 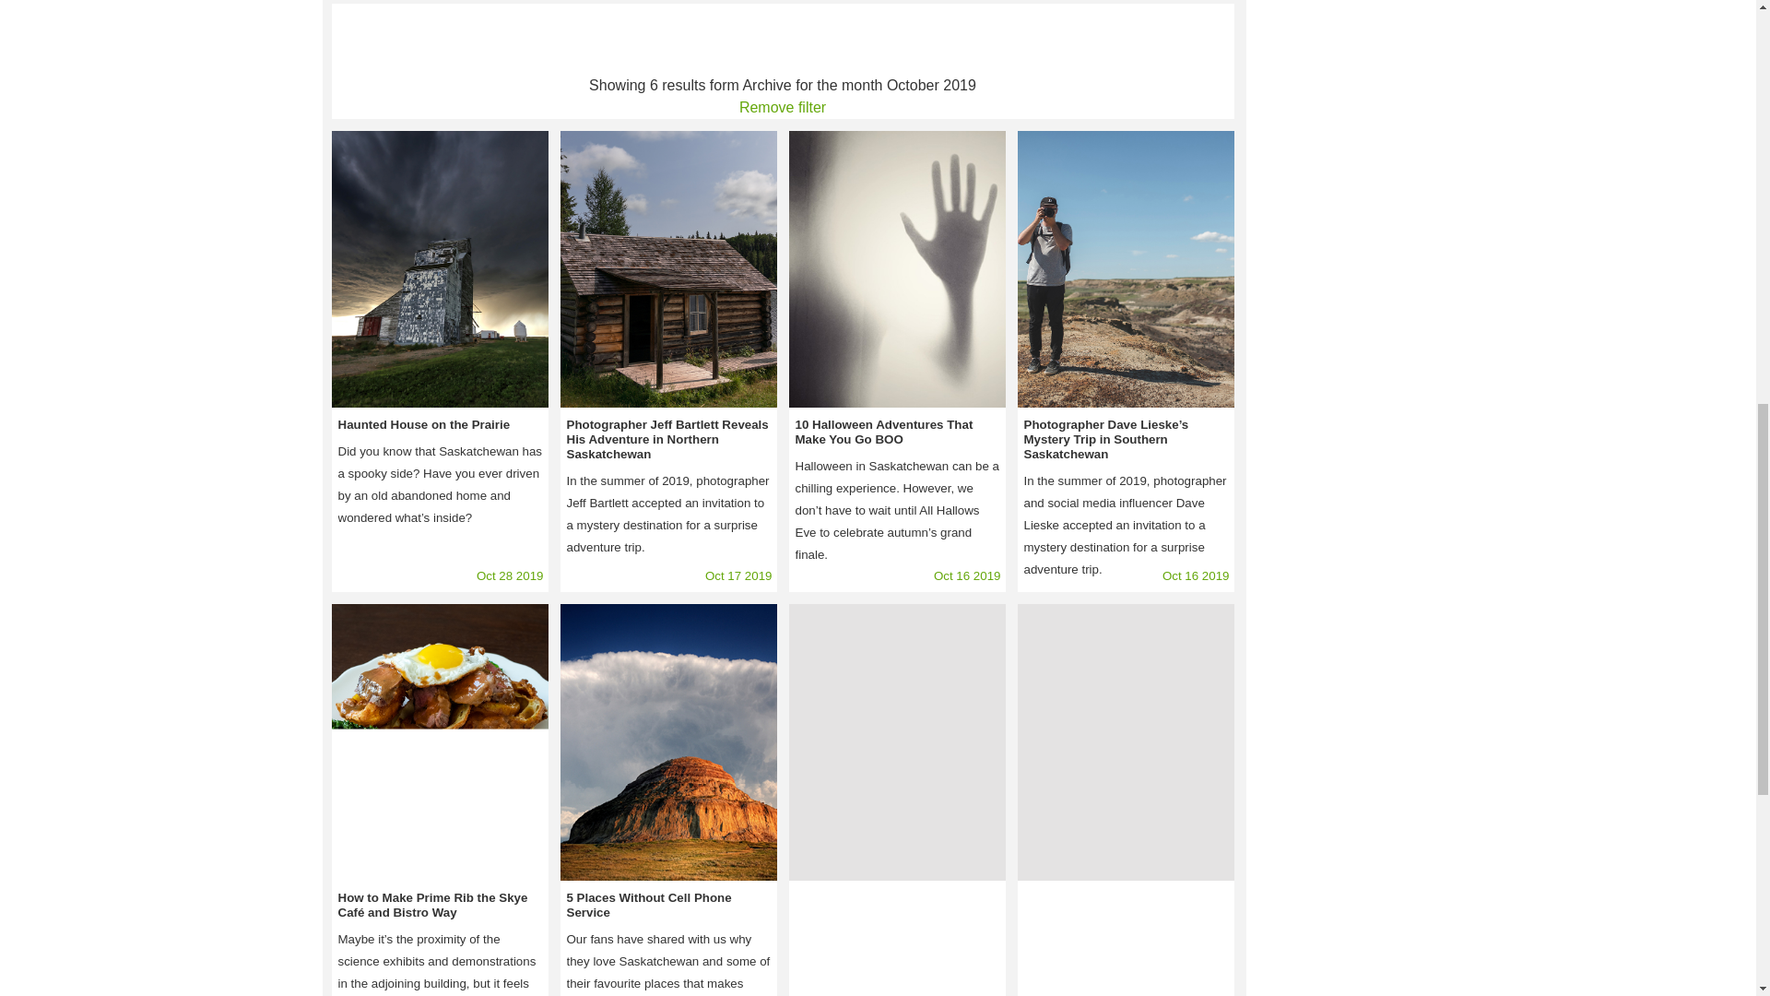 What do you see at coordinates (783, 107) in the screenshot?
I see `Remove filter` at bounding box center [783, 107].